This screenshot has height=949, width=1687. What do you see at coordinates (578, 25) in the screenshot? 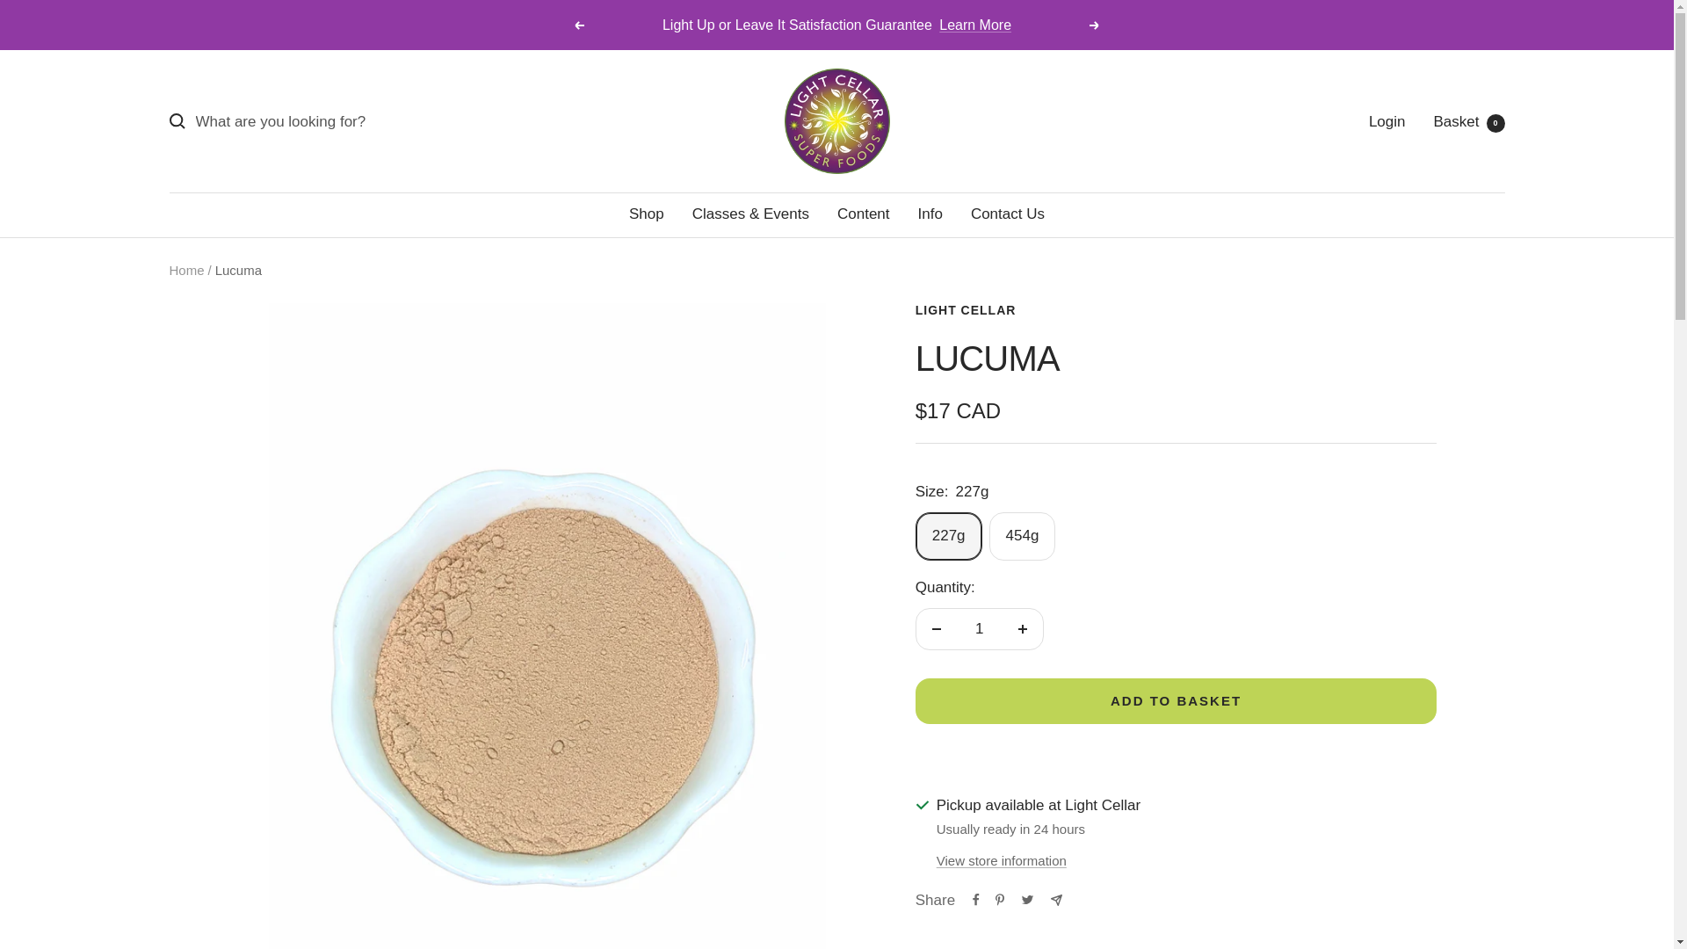
I see `Previous` at bounding box center [578, 25].